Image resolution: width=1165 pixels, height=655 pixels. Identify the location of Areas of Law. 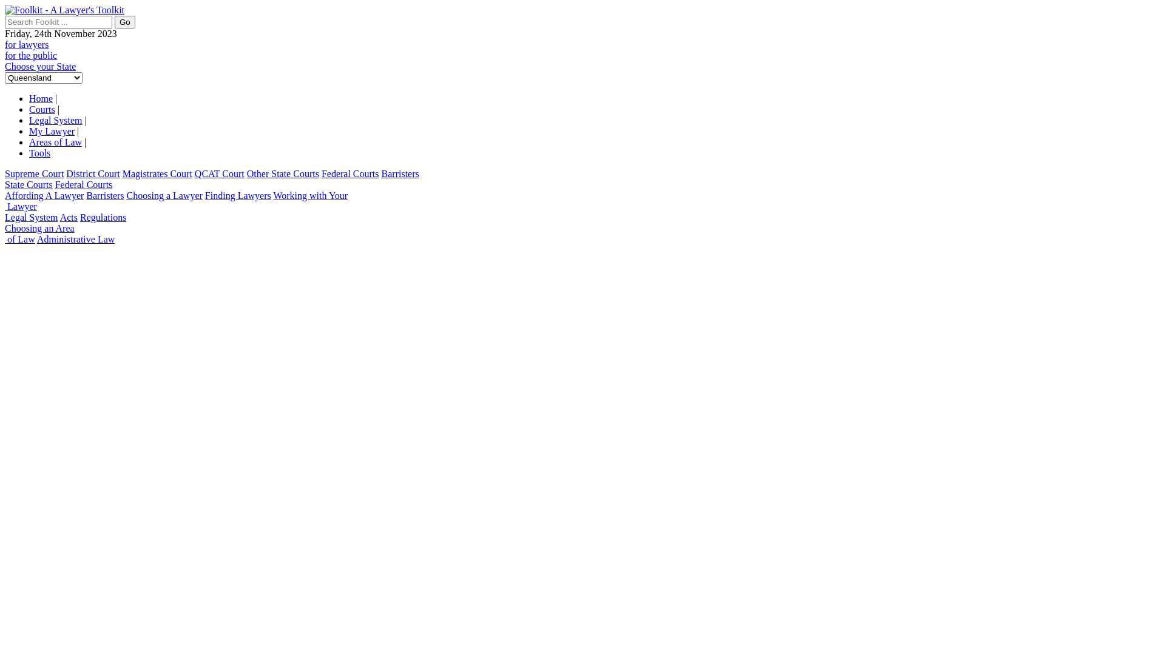
(56, 142).